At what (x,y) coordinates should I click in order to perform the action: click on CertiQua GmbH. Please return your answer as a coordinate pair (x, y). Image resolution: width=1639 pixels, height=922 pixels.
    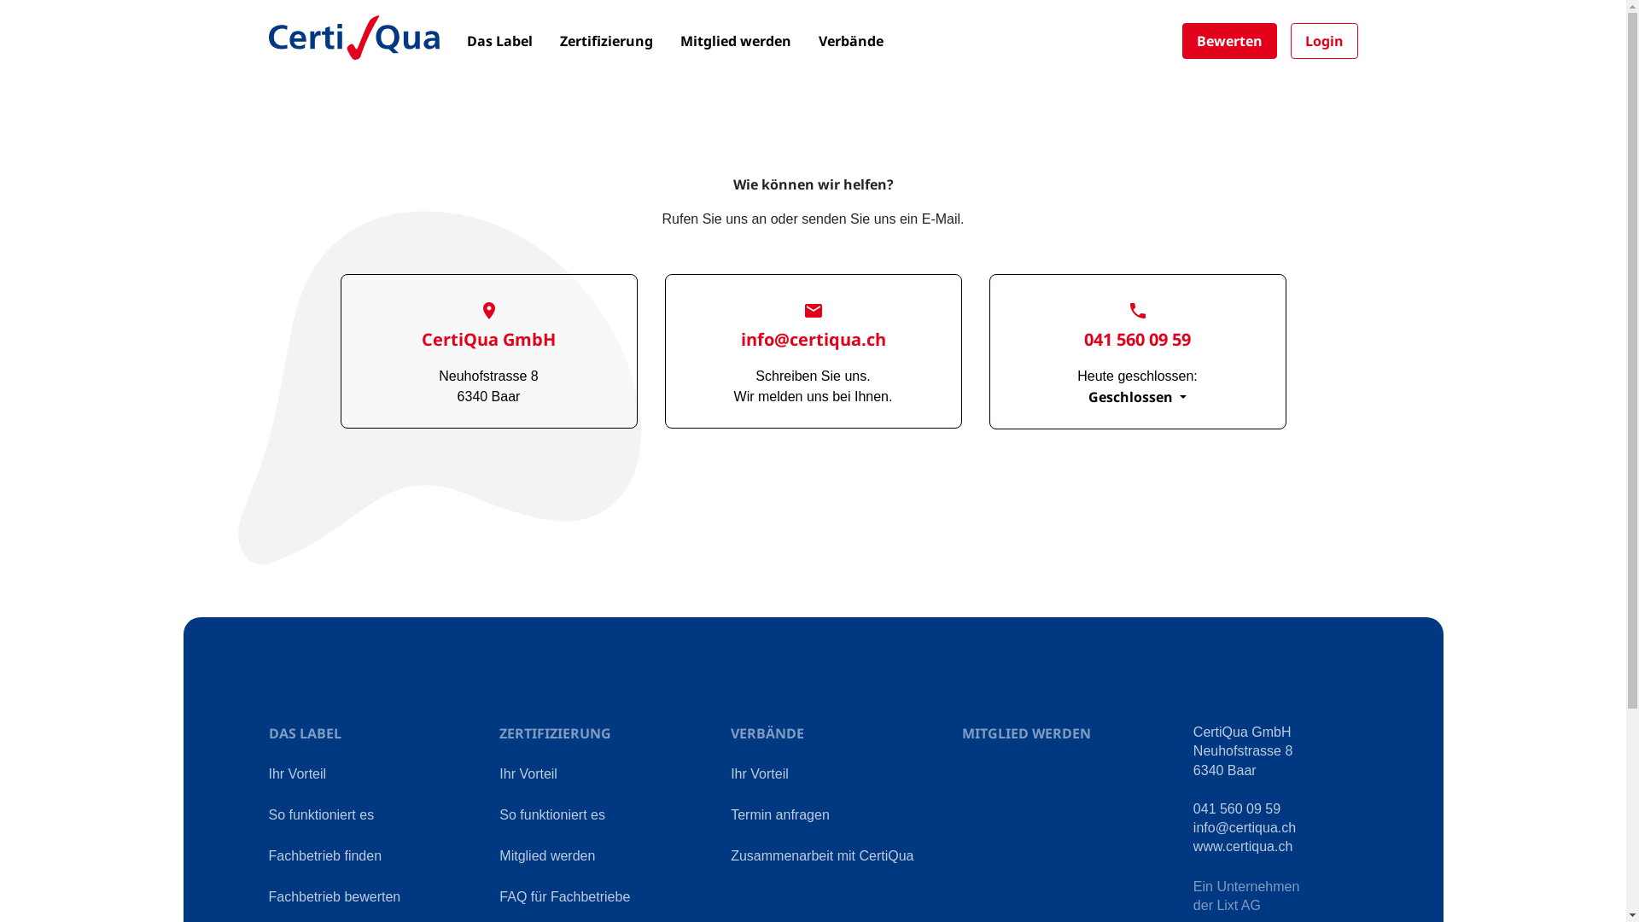
    Looking at the image, I should click on (488, 328).